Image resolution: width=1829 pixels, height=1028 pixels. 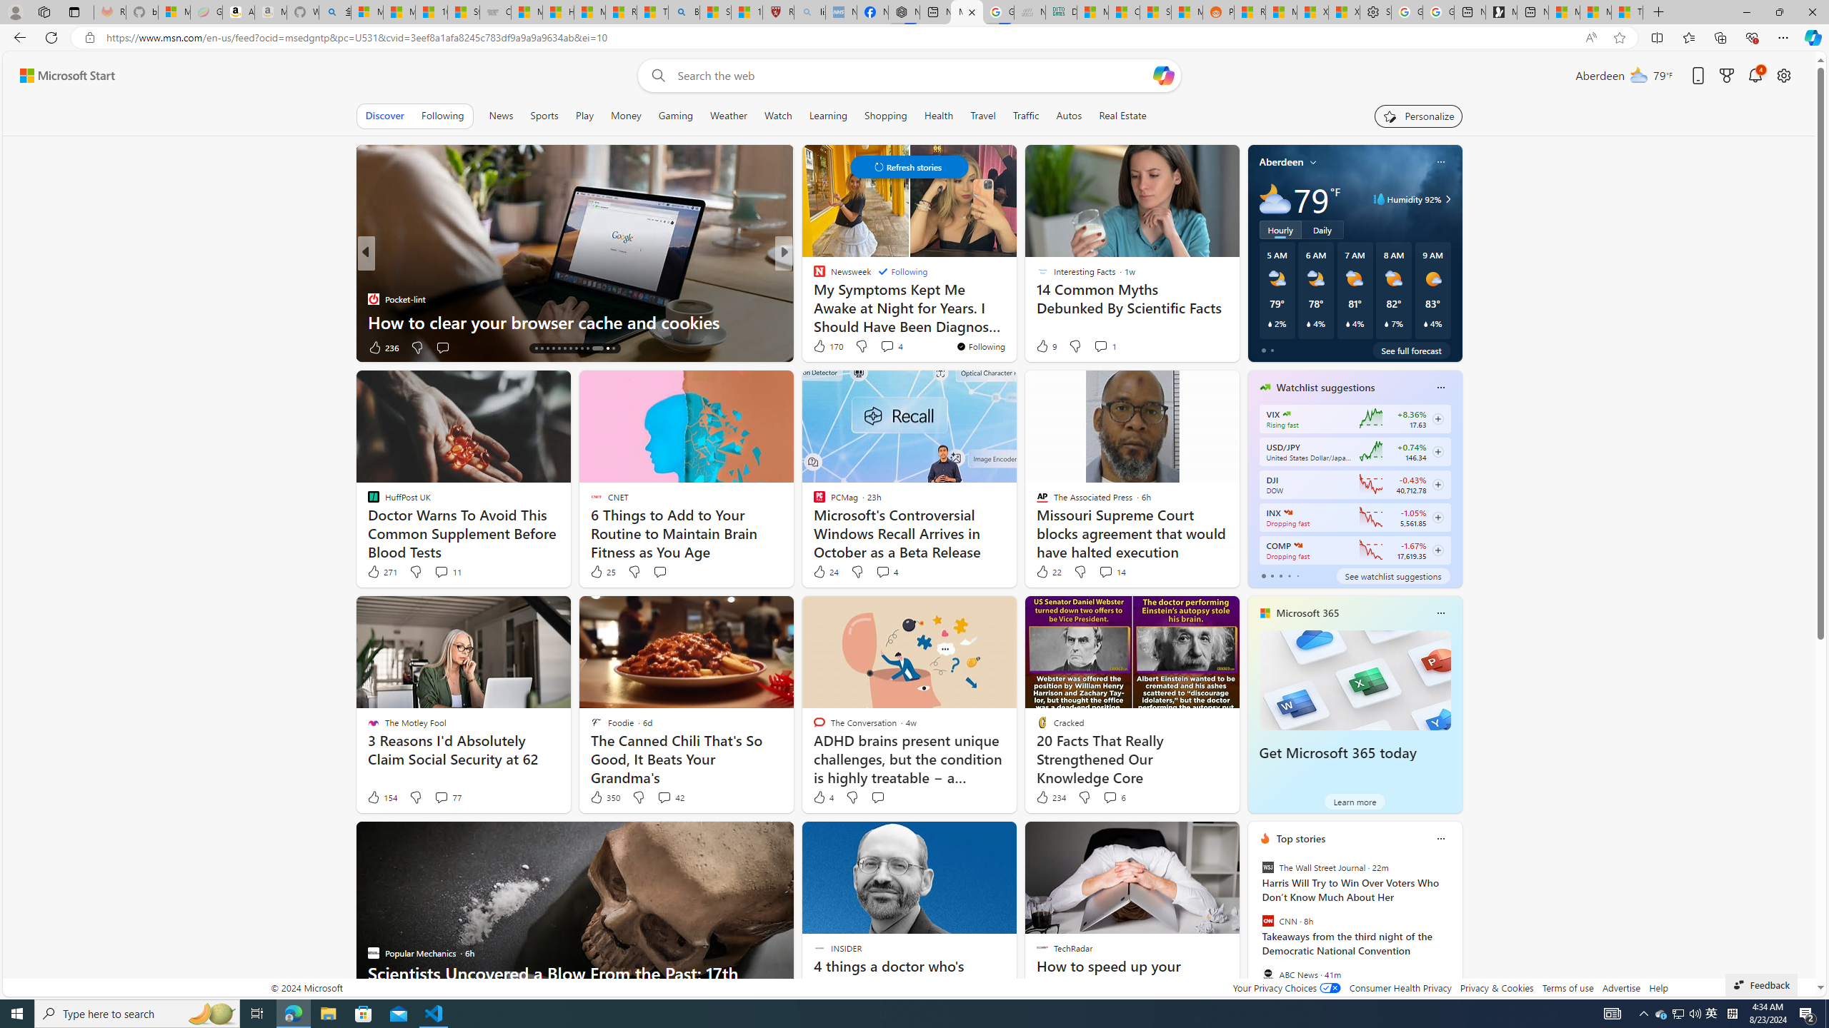 I want to click on AutomationID: tab-26, so click(x=613, y=348).